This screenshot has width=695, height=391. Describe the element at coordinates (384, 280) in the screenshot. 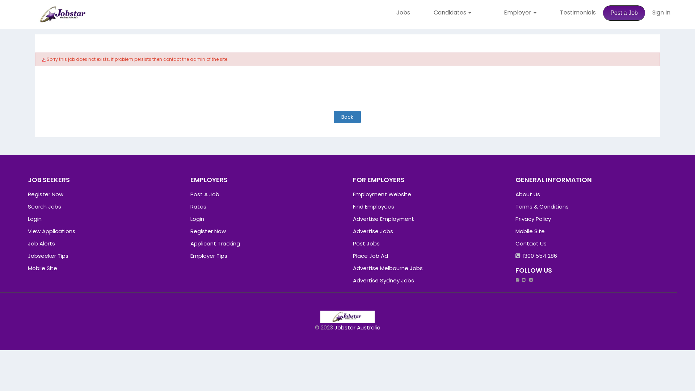

I see `Advertise Sydney Jobs` at that location.